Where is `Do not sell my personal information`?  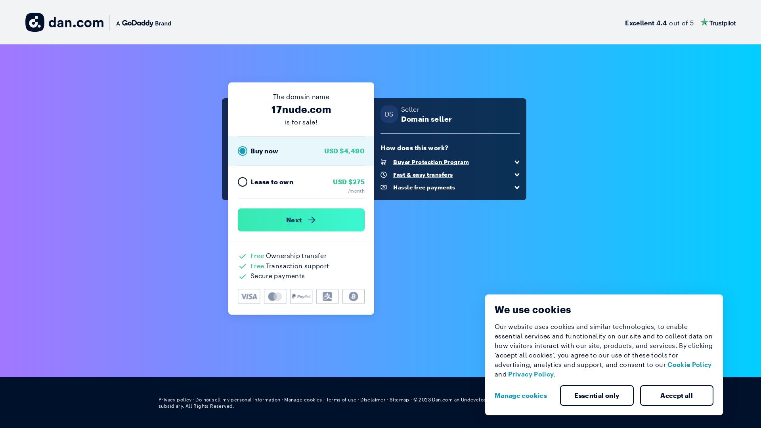
Do not sell my personal information is located at coordinates (238, 399).